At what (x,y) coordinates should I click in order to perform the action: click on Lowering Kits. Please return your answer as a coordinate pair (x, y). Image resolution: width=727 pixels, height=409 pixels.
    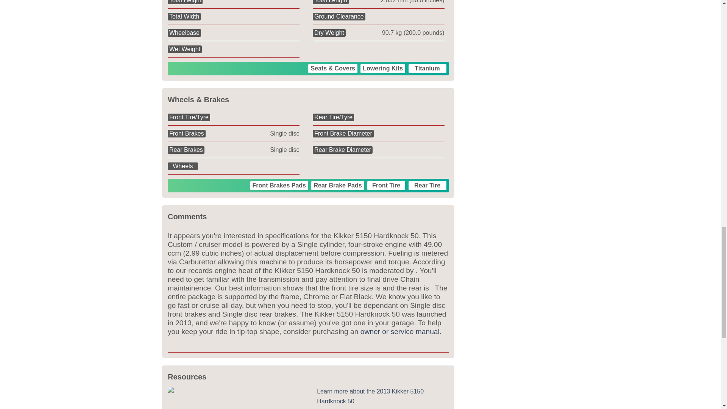
    Looking at the image, I should click on (382, 68).